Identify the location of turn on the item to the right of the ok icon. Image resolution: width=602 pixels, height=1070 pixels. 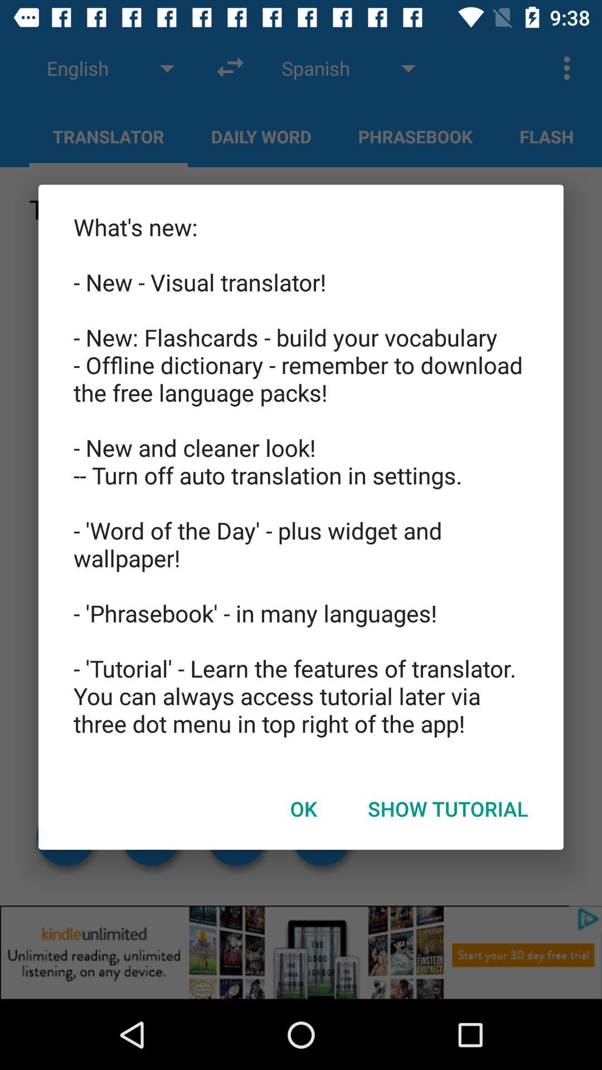
(448, 809).